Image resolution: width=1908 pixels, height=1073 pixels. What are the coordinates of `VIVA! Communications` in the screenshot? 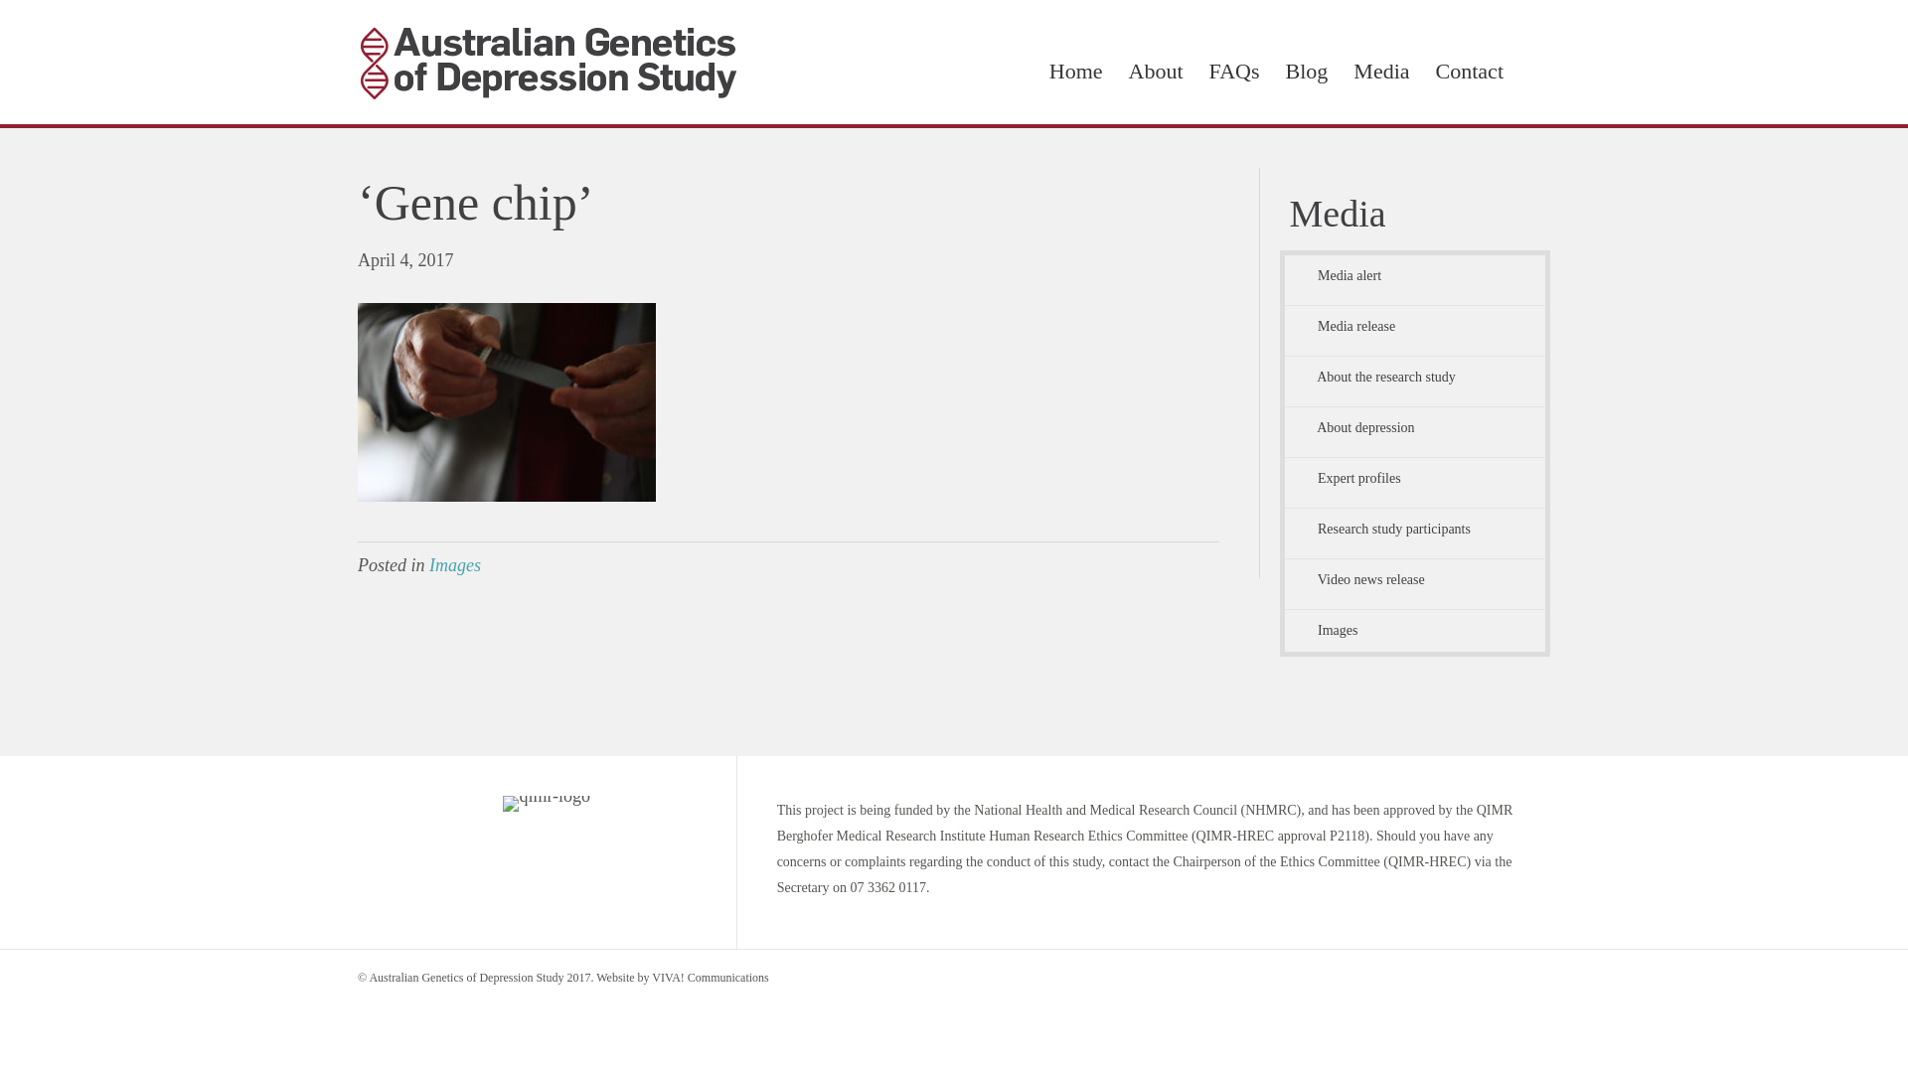 It's located at (710, 978).